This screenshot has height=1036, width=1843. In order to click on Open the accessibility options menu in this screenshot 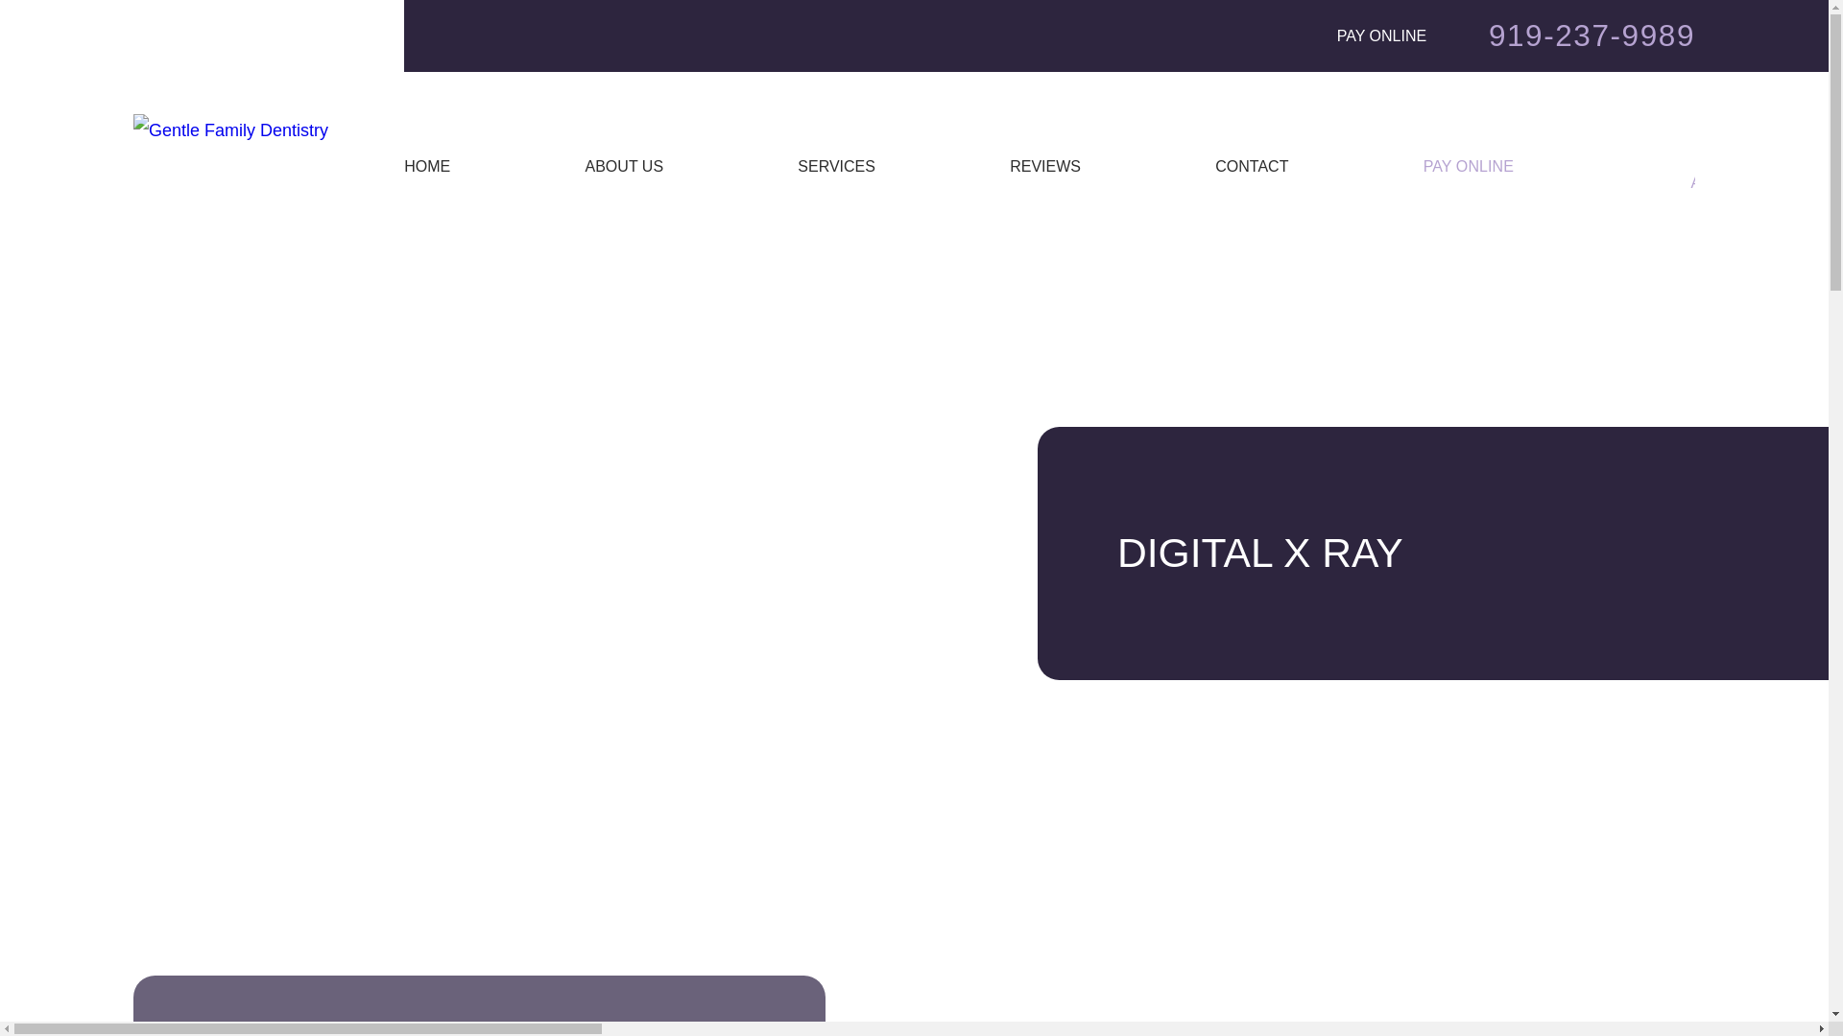, I will do `click(1803, 996)`.